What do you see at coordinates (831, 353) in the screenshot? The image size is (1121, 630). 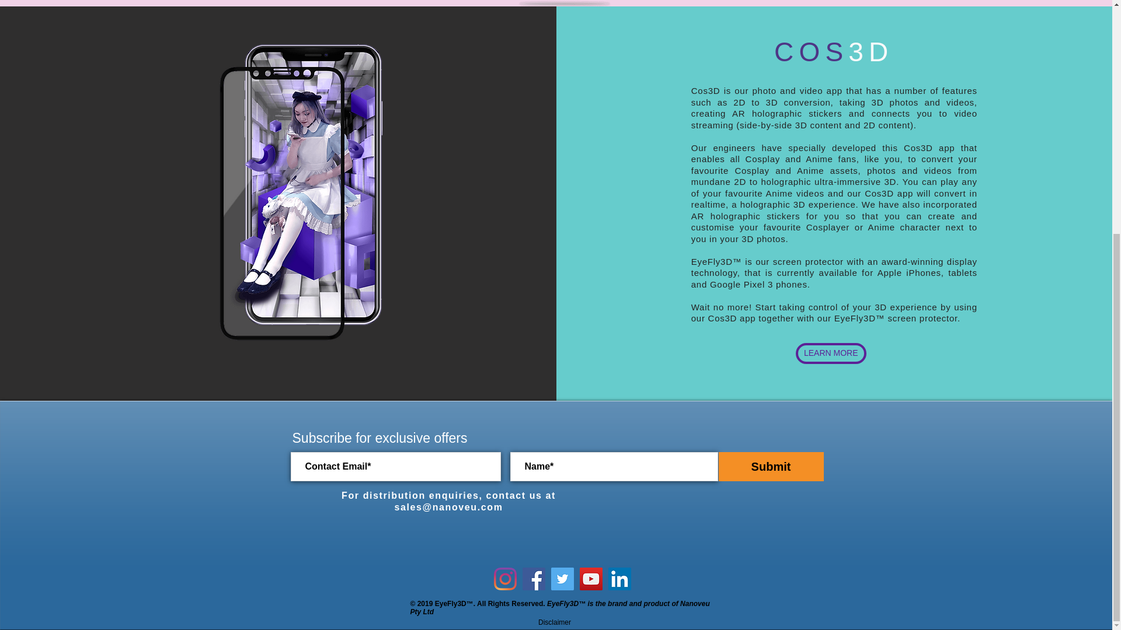 I see `LEARN MORE` at bounding box center [831, 353].